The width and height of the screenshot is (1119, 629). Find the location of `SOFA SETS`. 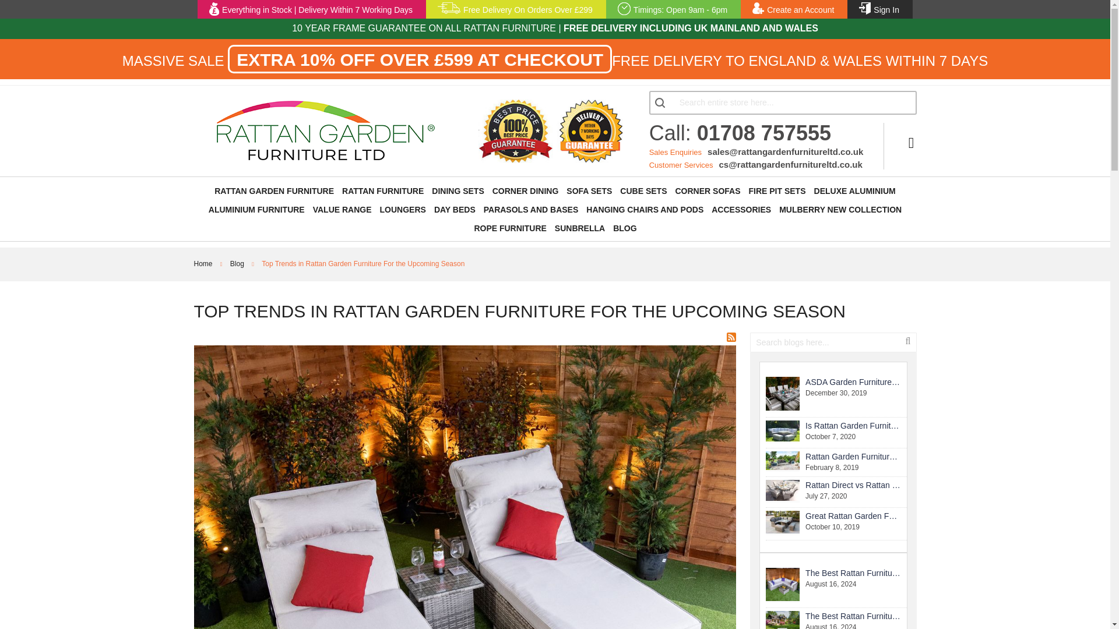

SOFA SETS is located at coordinates (589, 190).